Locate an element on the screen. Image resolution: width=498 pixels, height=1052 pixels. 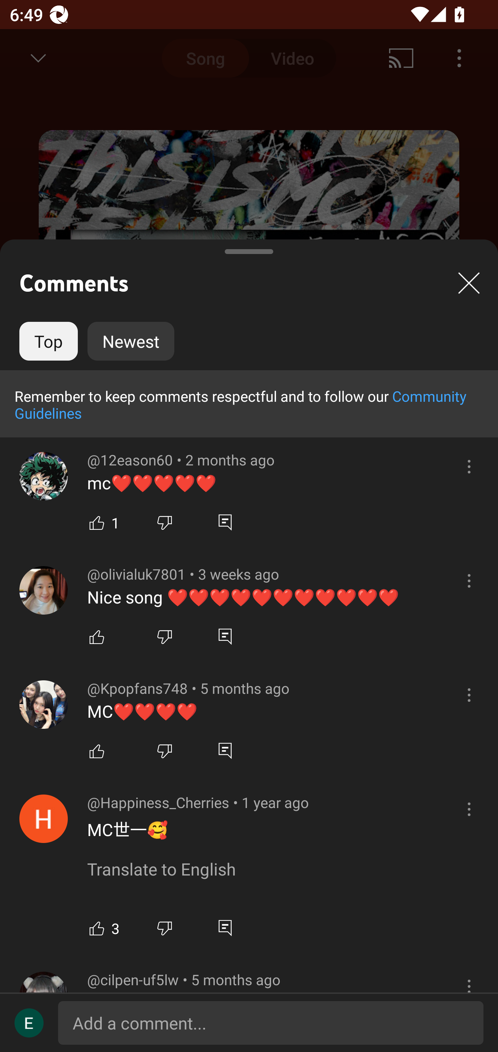
@olivialuk7801 is located at coordinates (44, 590).